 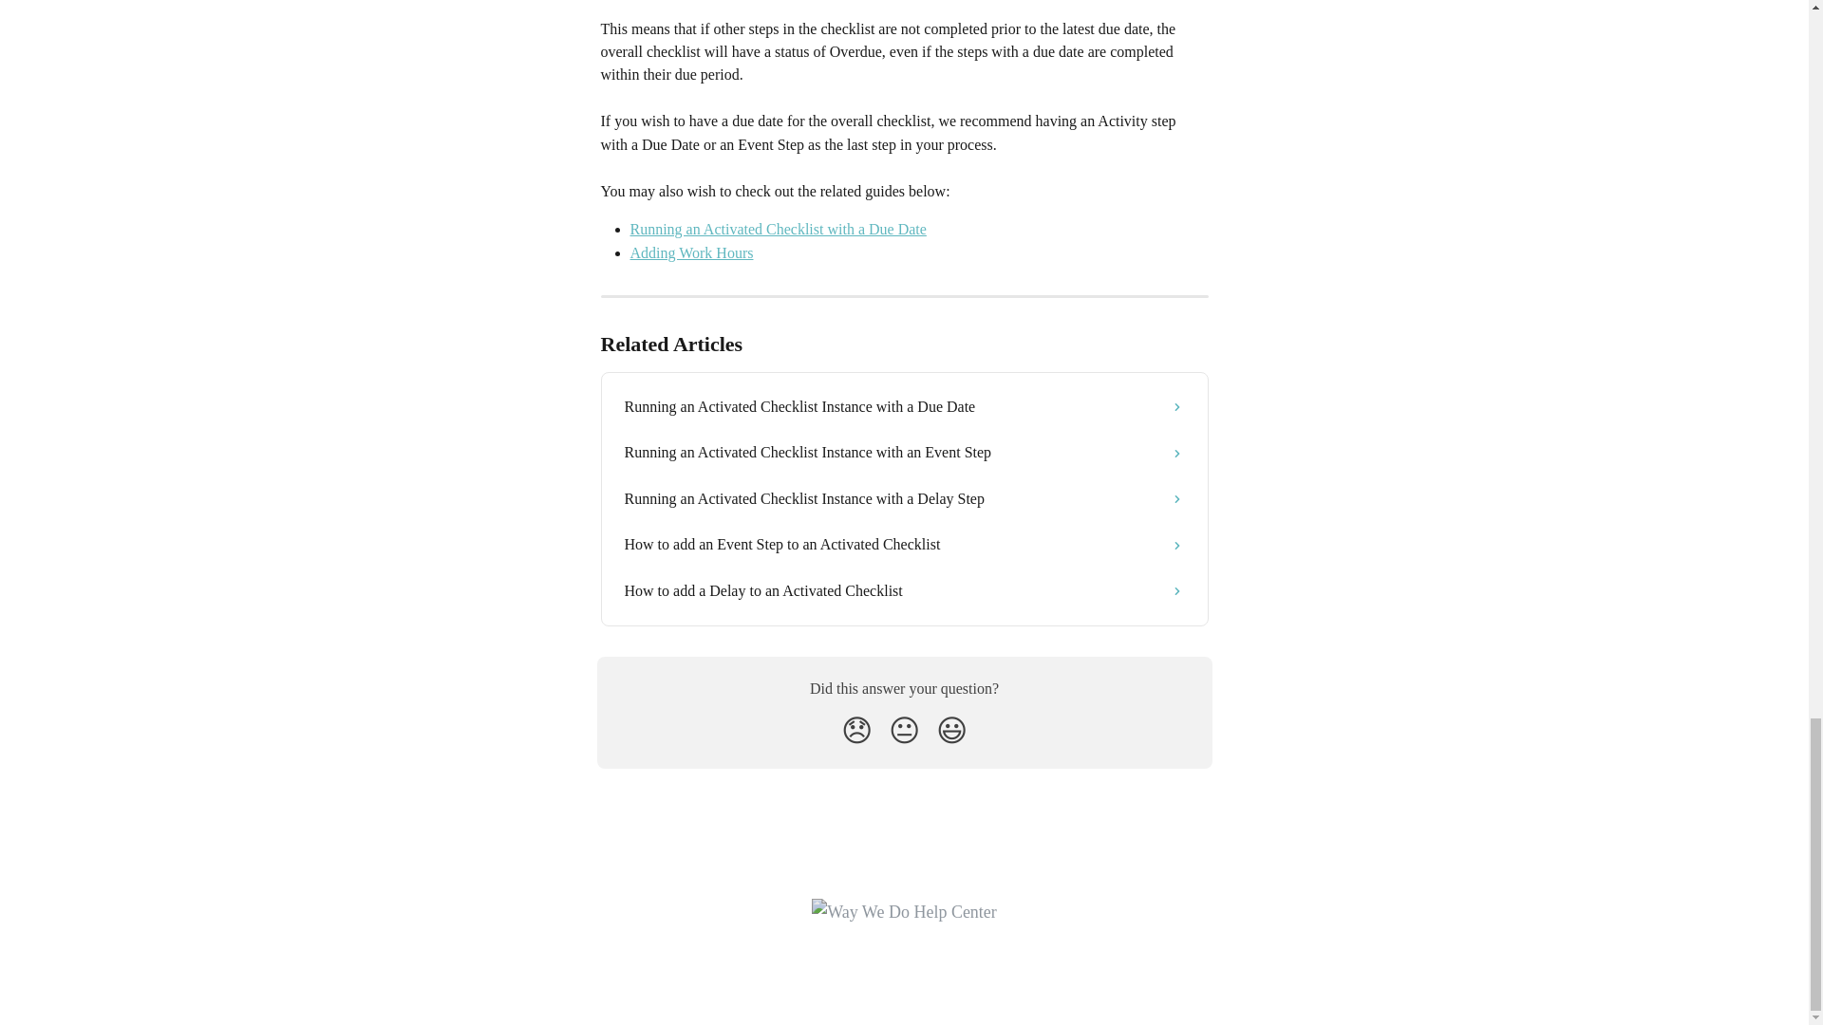 What do you see at coordinates (904, 406) in the screenshot?
I see `Running an Activated Checklist Instance with a Due Date` at bounding box center [904, 406].